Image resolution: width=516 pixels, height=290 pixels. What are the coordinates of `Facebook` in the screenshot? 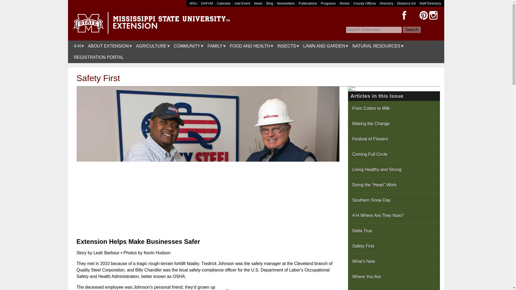 It's located at (404, 15).